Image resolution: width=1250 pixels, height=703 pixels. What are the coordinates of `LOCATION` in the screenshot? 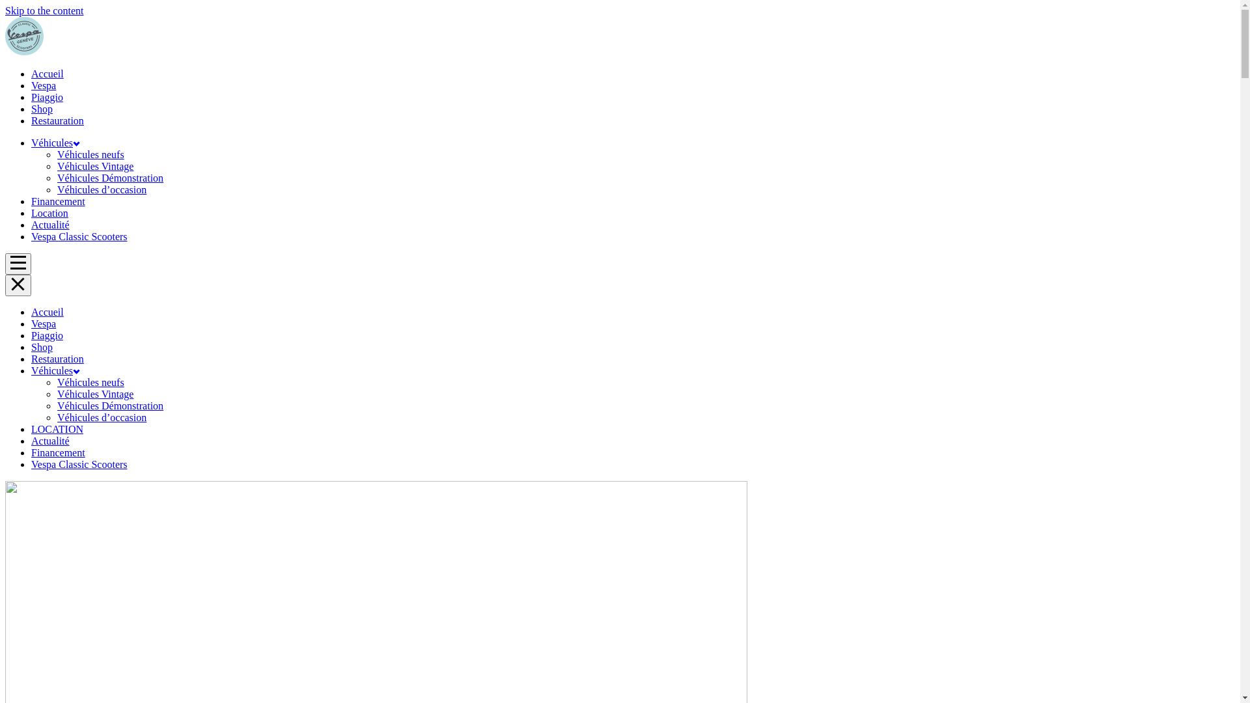 It's located at (57, 430).